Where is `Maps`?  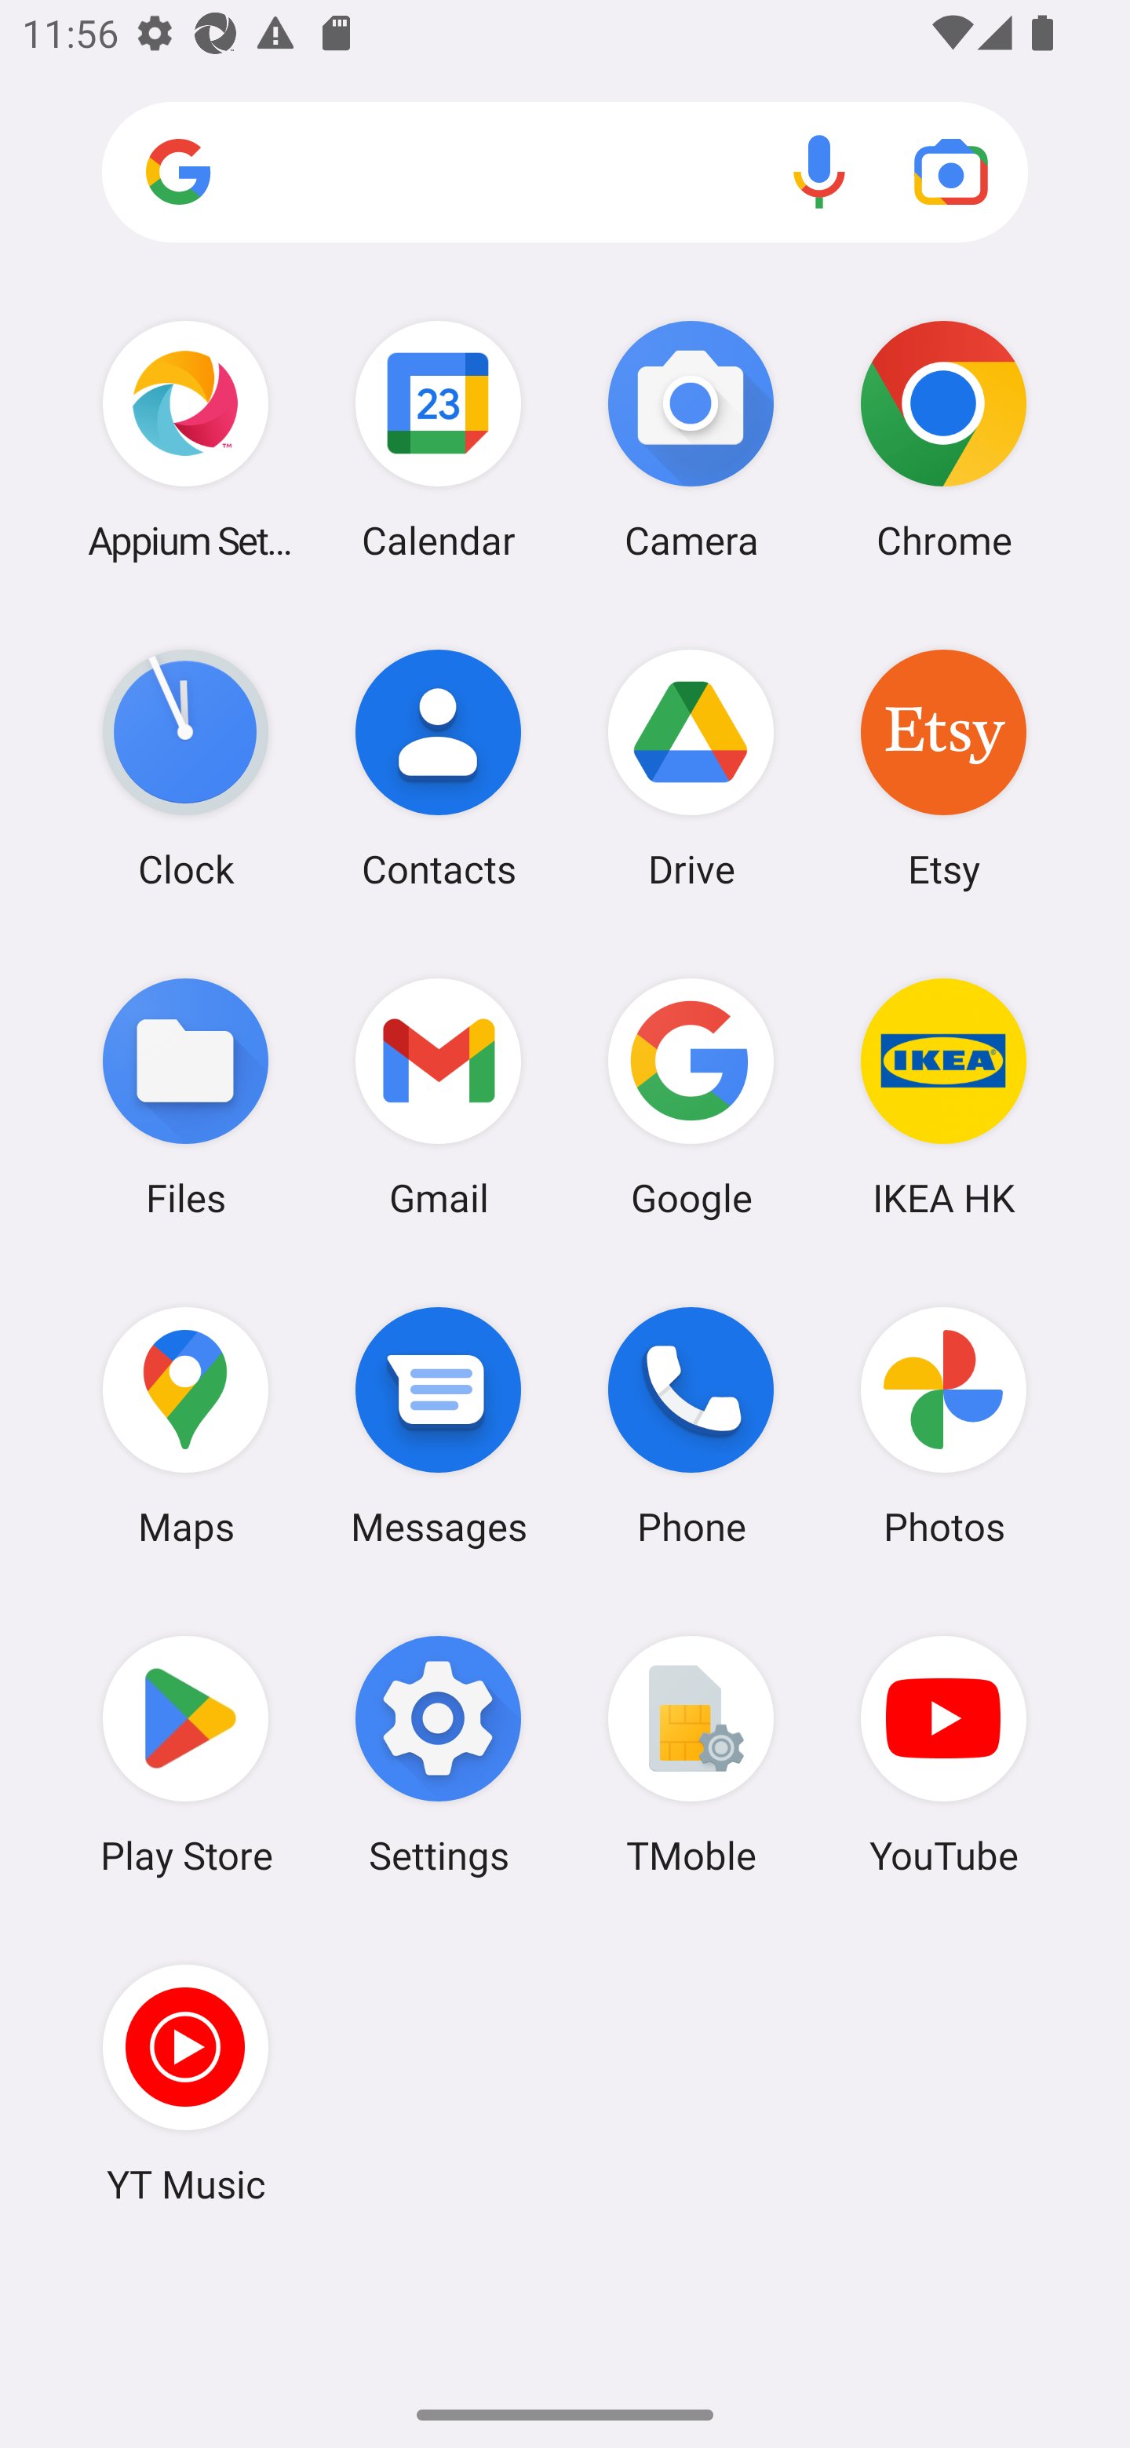
Maps is located at coordinates (185, 1426).